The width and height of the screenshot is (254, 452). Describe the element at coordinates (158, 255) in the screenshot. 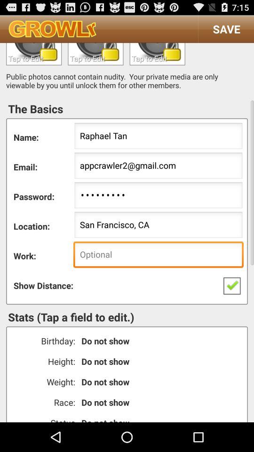

I see `add optional work information` at that location.